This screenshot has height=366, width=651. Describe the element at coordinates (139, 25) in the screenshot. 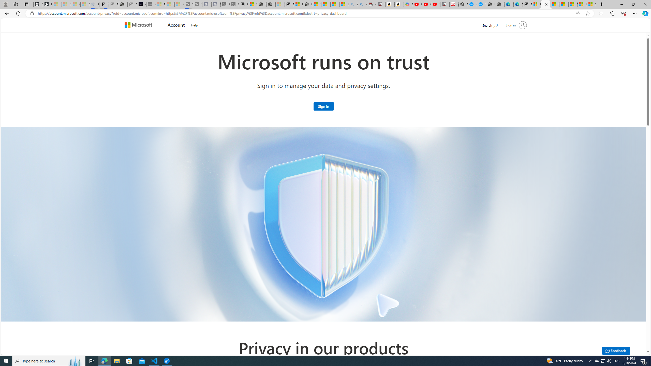

I see `Microsoft` at that location.